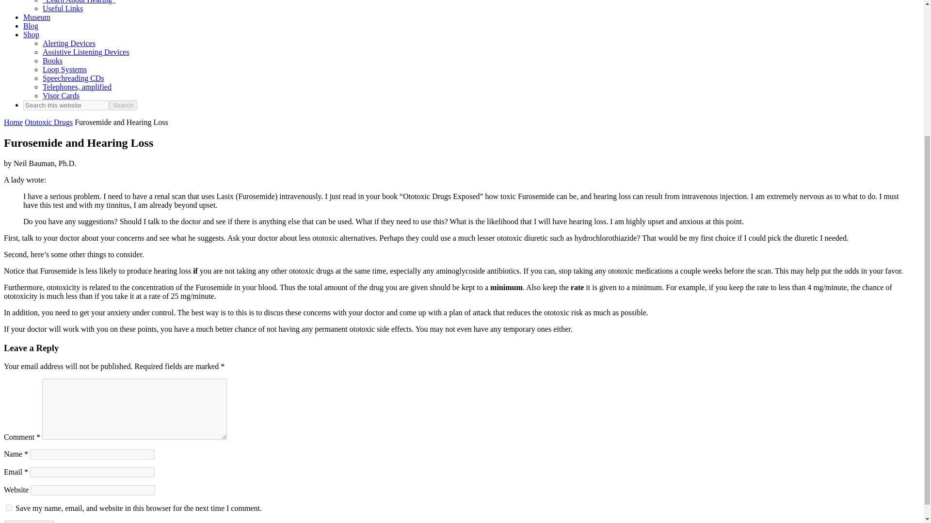  Describe the element at coordinates (13, 122) in the screenshot. I see `Home` at that location.